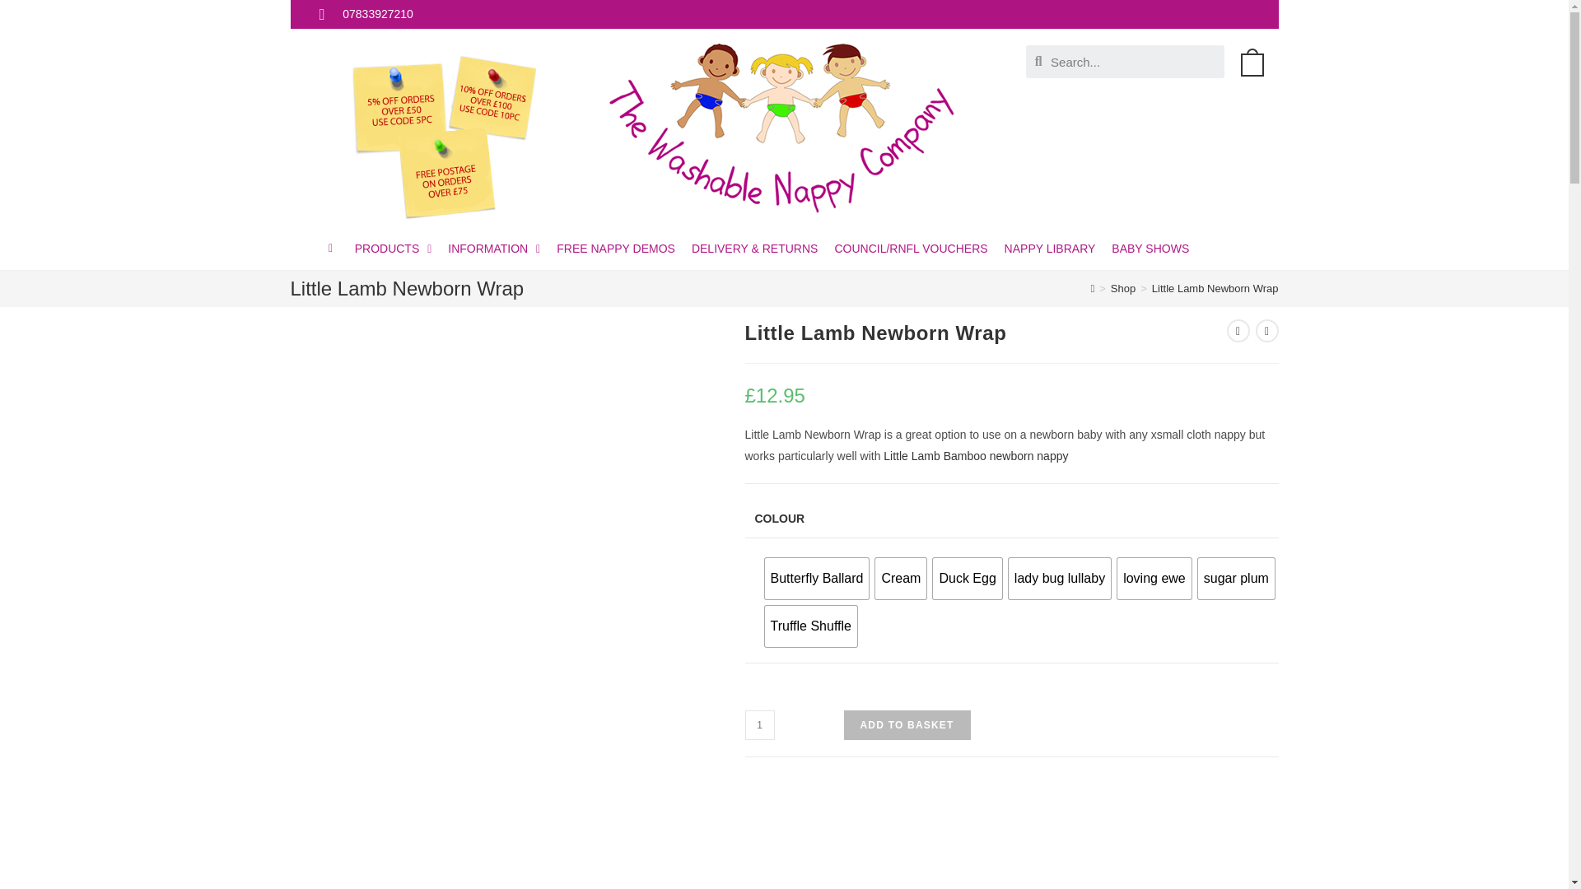  I want to click on sugar plum, so click(1236, 578).